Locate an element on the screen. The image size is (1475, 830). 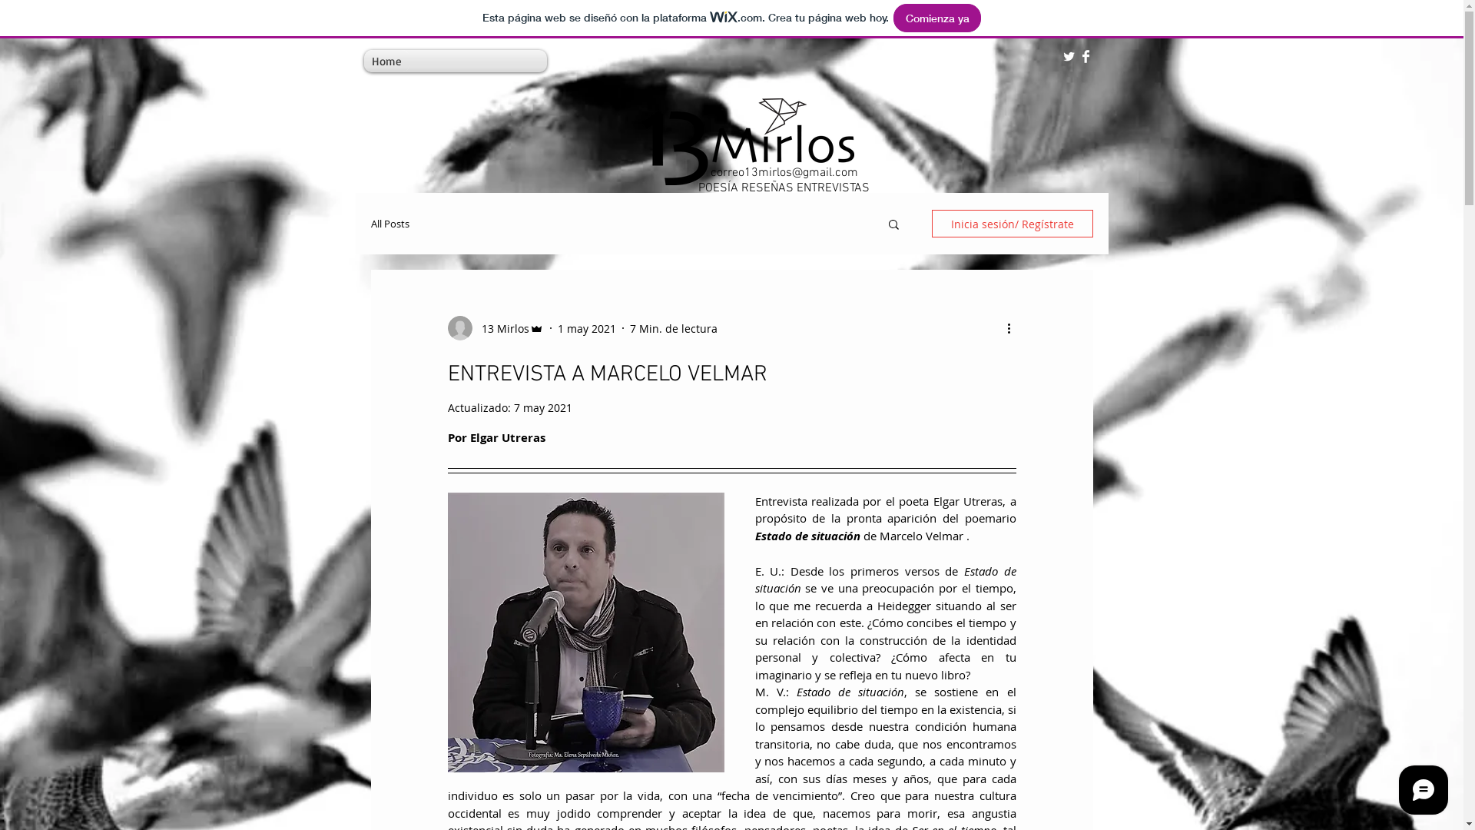
correo13mirlos@gmail.com is located at coordinates (784, 173).